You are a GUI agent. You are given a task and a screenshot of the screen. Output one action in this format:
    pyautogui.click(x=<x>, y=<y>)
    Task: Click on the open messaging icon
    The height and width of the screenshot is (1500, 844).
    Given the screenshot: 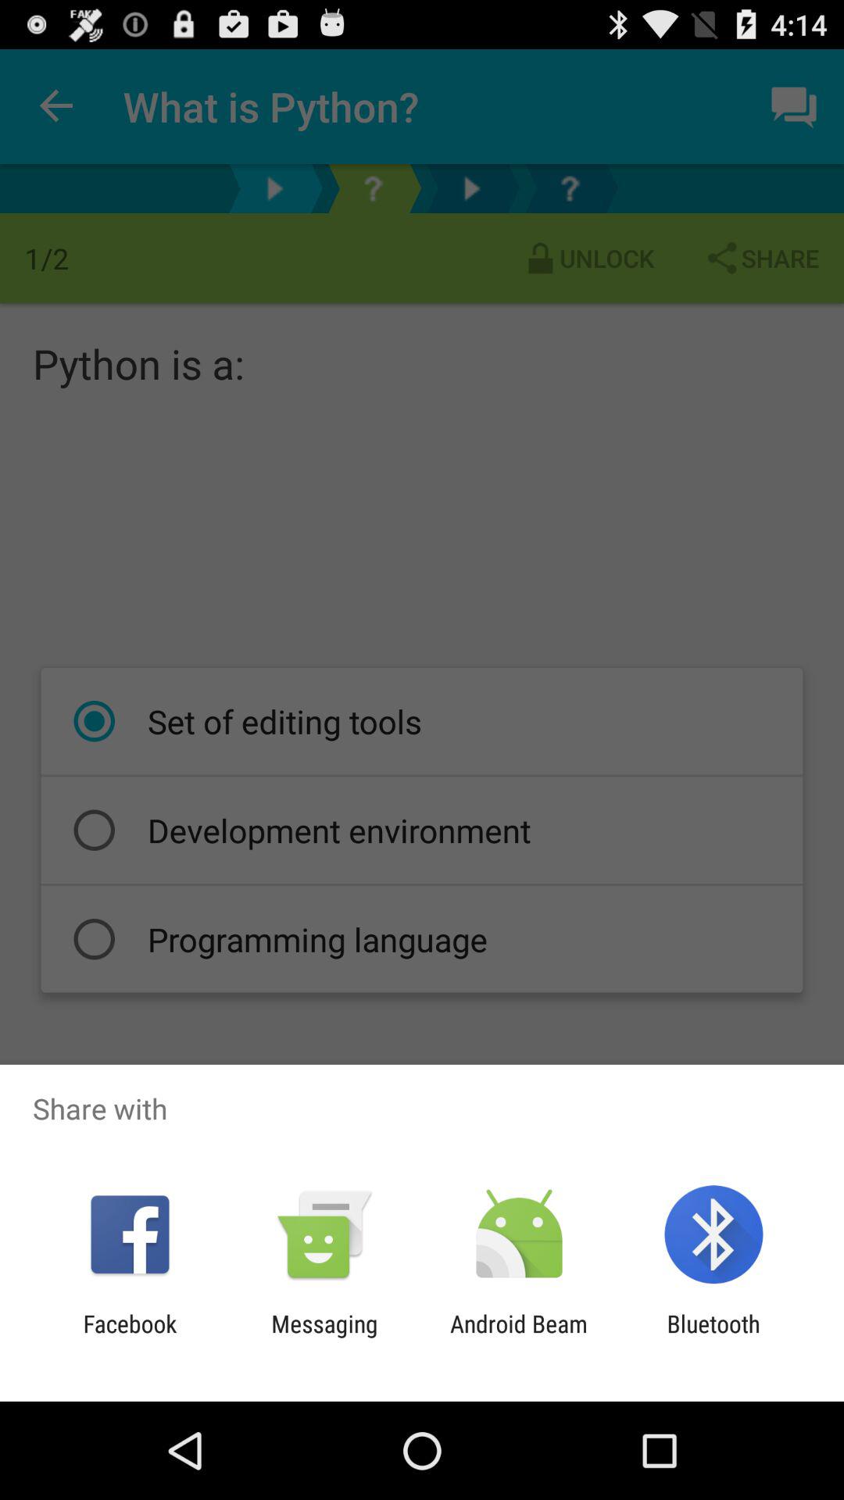 What is the action you would take?
    pyautogui.click(x=324, y=1337)
    